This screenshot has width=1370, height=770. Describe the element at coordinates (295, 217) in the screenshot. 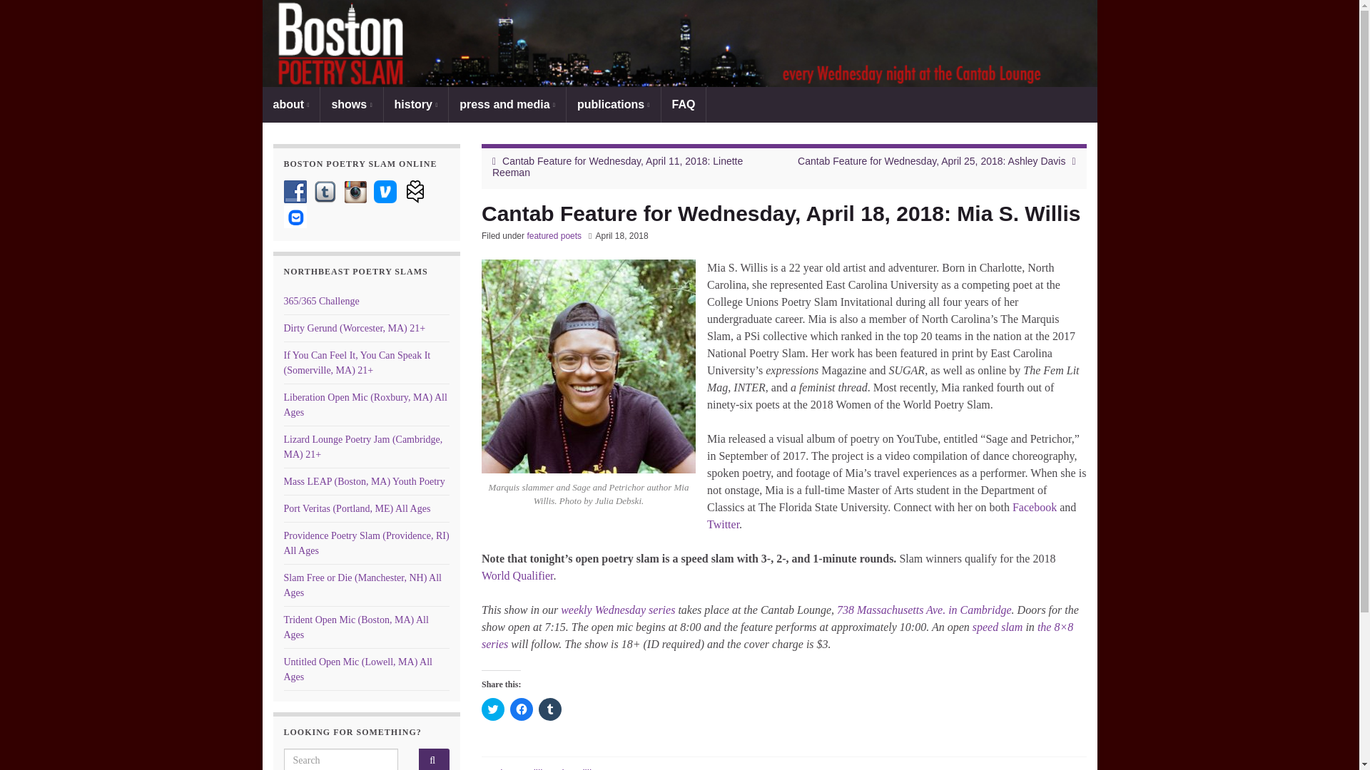

I see ` Current Newsletter!` at that location.